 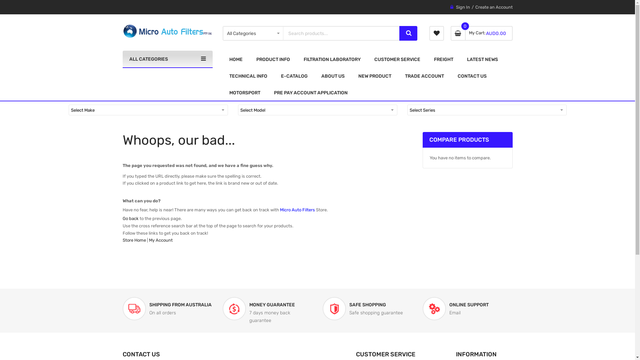 I want to click on FREIGHT, so click(x=444, y=59).